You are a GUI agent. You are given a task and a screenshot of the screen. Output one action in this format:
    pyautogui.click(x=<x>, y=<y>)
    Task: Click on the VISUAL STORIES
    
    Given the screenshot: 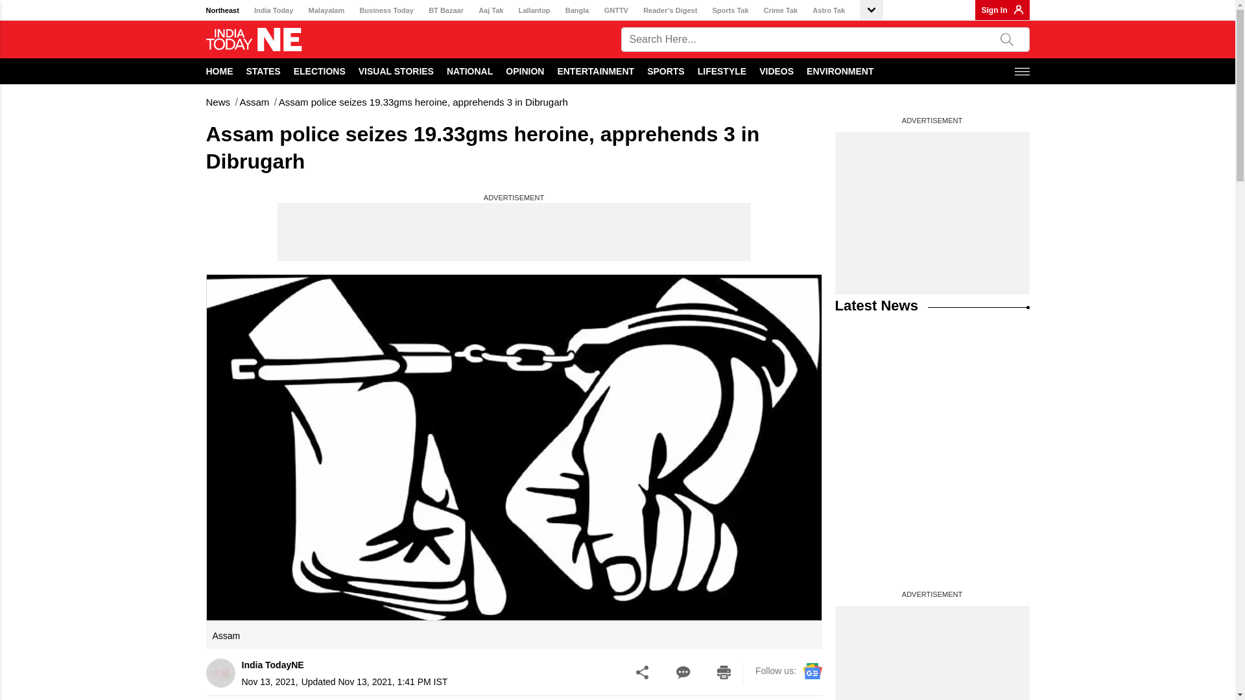 What is the action you would take?
    pyautogui.click(x=396, y=71)
    